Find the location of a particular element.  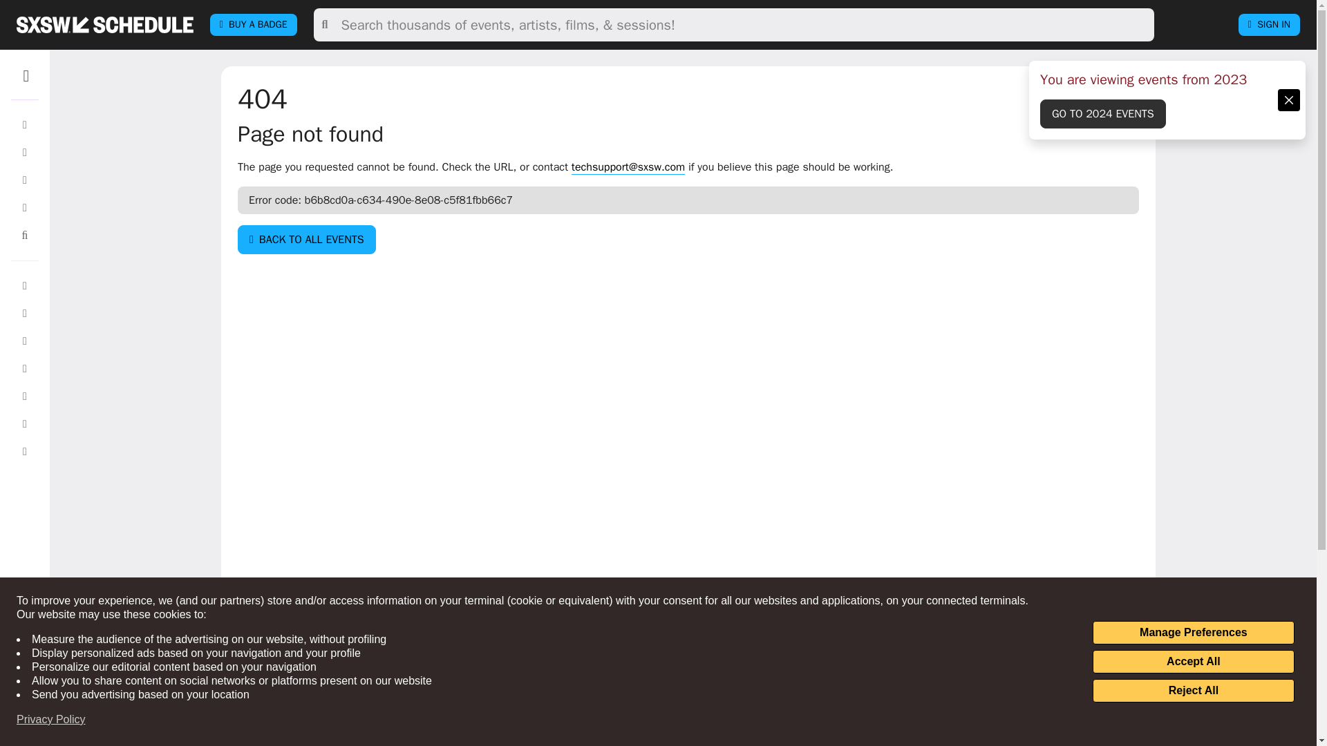

sxsw SCHEDULE is located at coordinates (104, 24).